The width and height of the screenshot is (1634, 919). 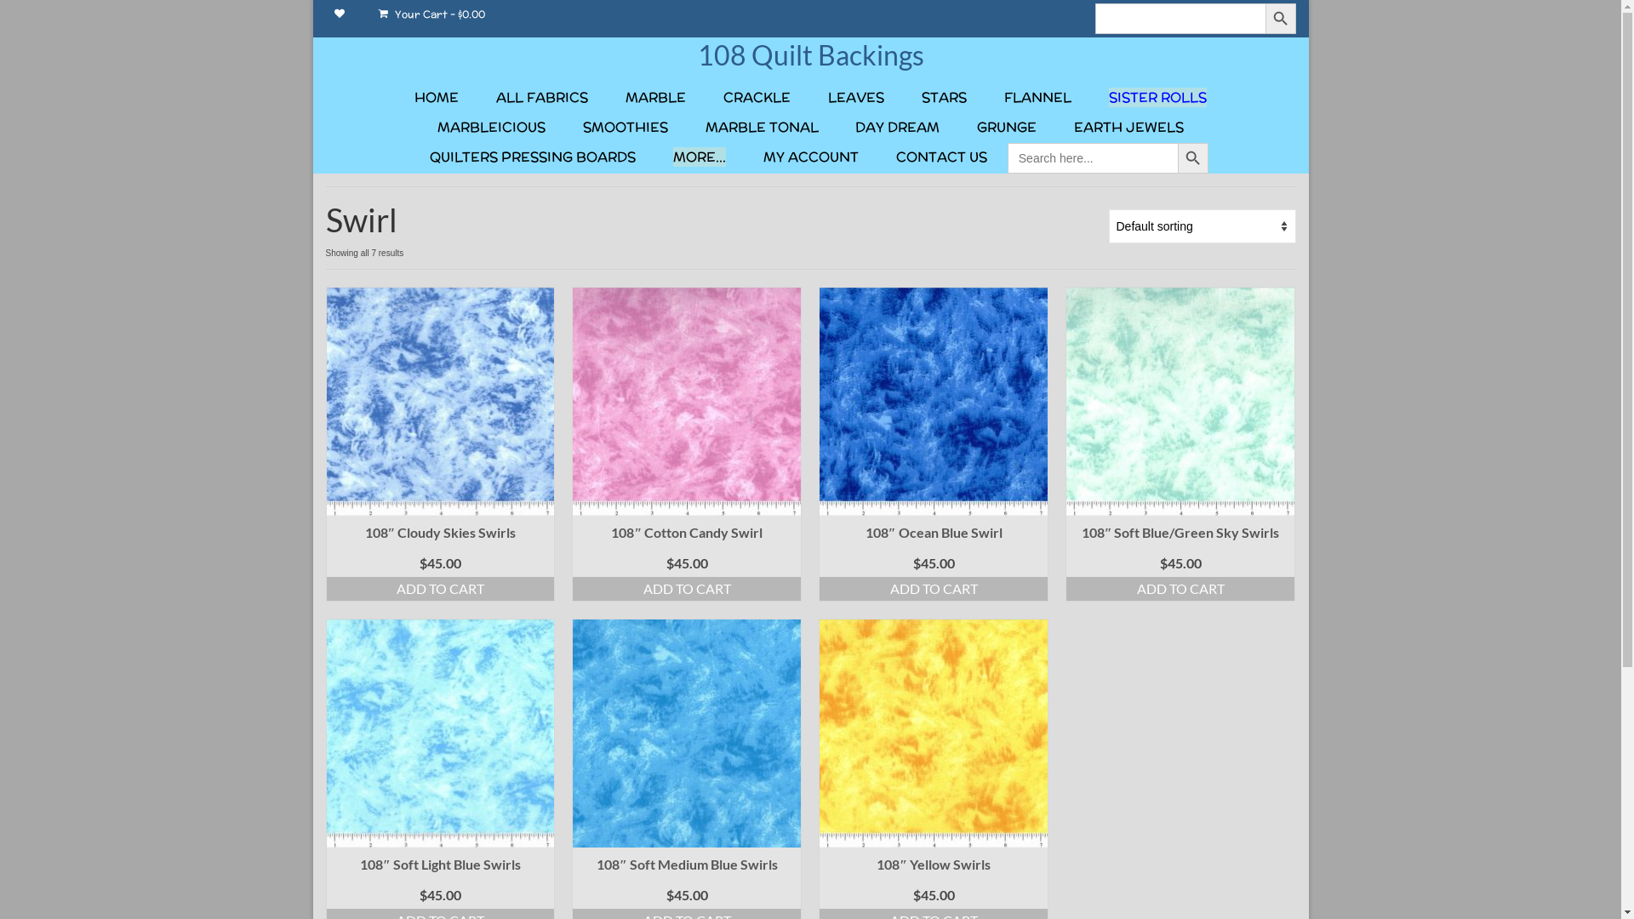 I want to click on DAY DREAM, so click(x=897, y=128).